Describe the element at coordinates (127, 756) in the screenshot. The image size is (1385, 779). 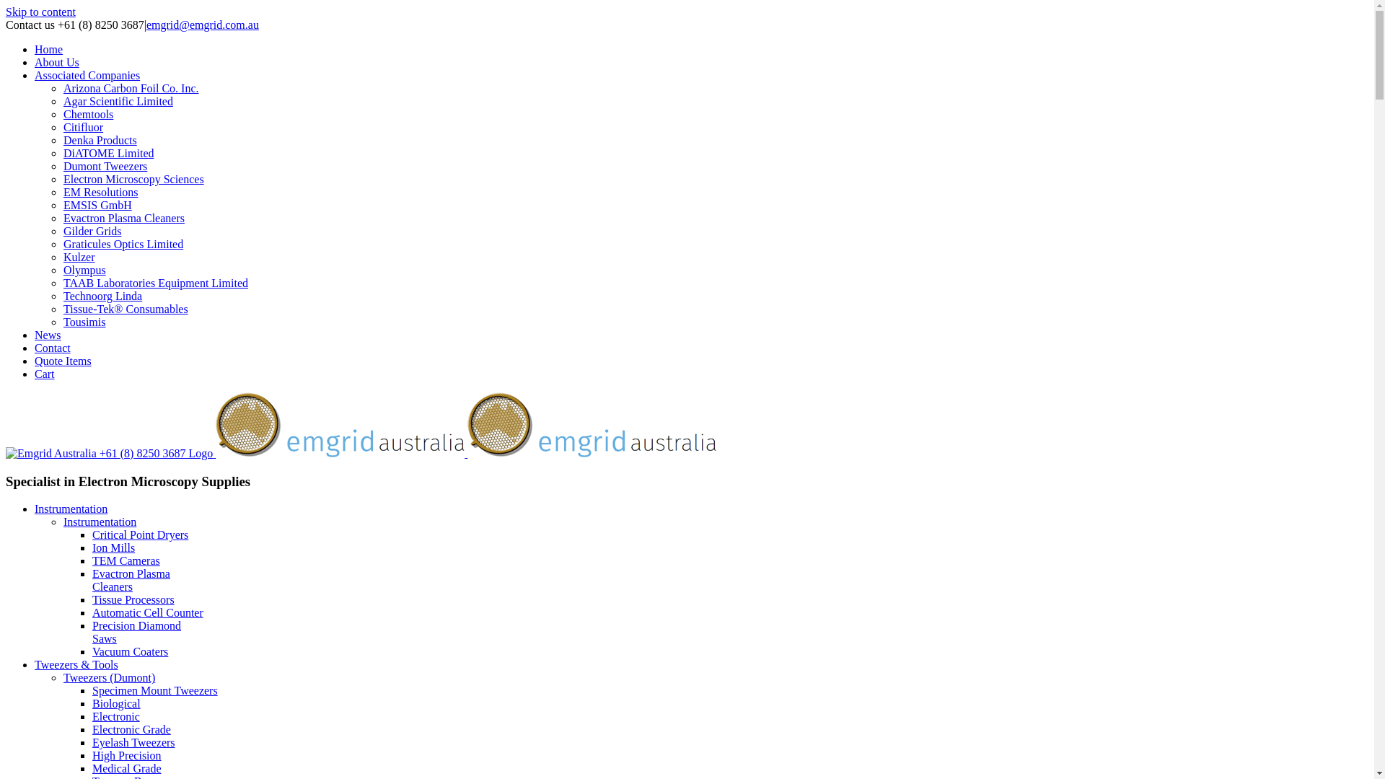
I see `High Precision` at that location.